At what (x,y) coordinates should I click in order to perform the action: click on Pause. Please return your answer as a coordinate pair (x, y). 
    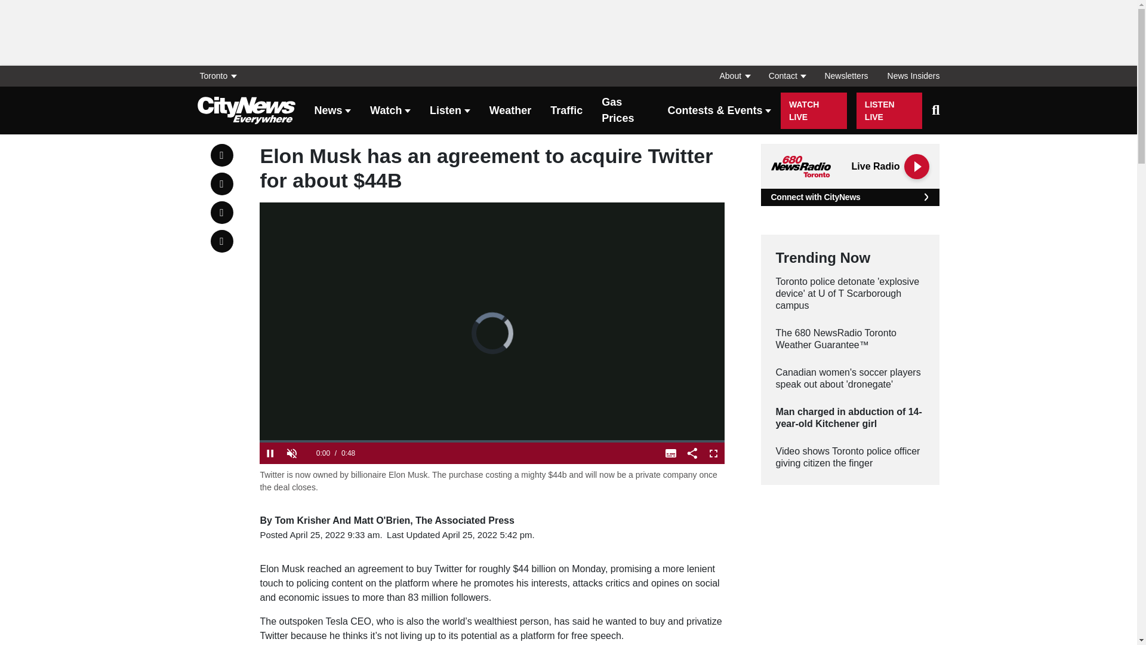
    Looking at the image, I should click on (270, 453).